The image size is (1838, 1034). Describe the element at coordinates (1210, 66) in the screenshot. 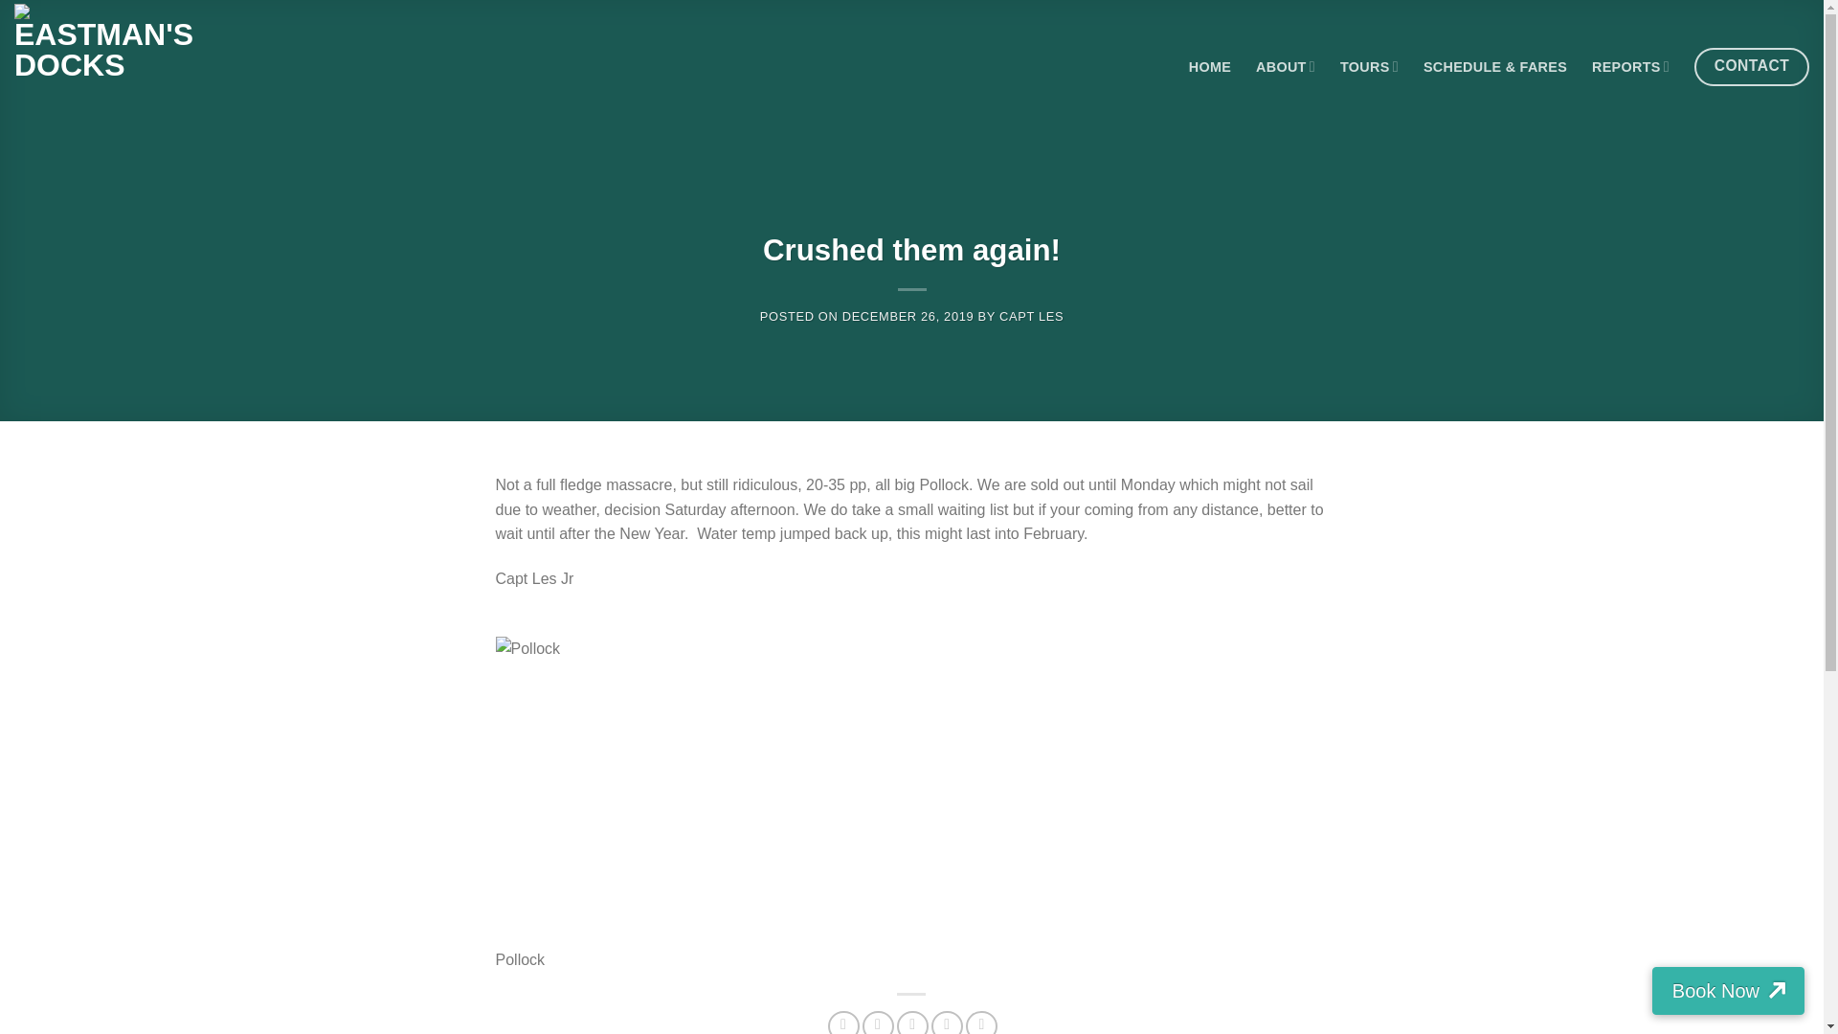

I see `HOME` at that location.